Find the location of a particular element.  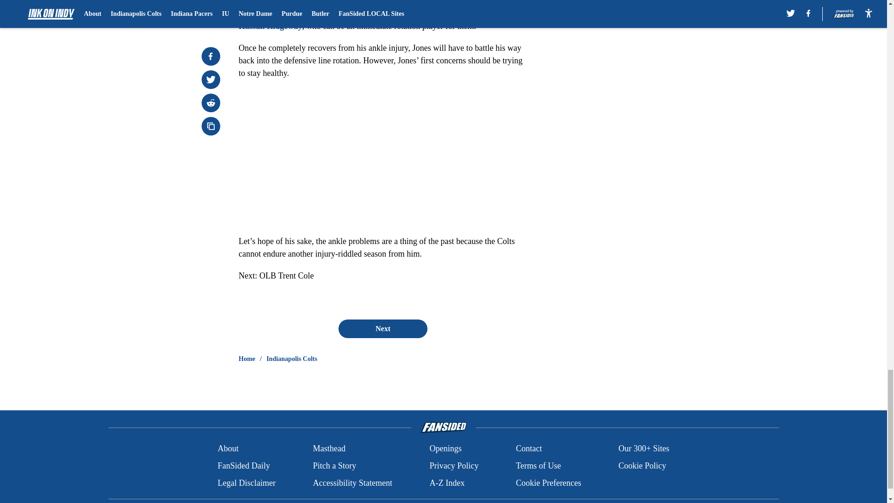

Masthead is located at coordinates (329, 449).